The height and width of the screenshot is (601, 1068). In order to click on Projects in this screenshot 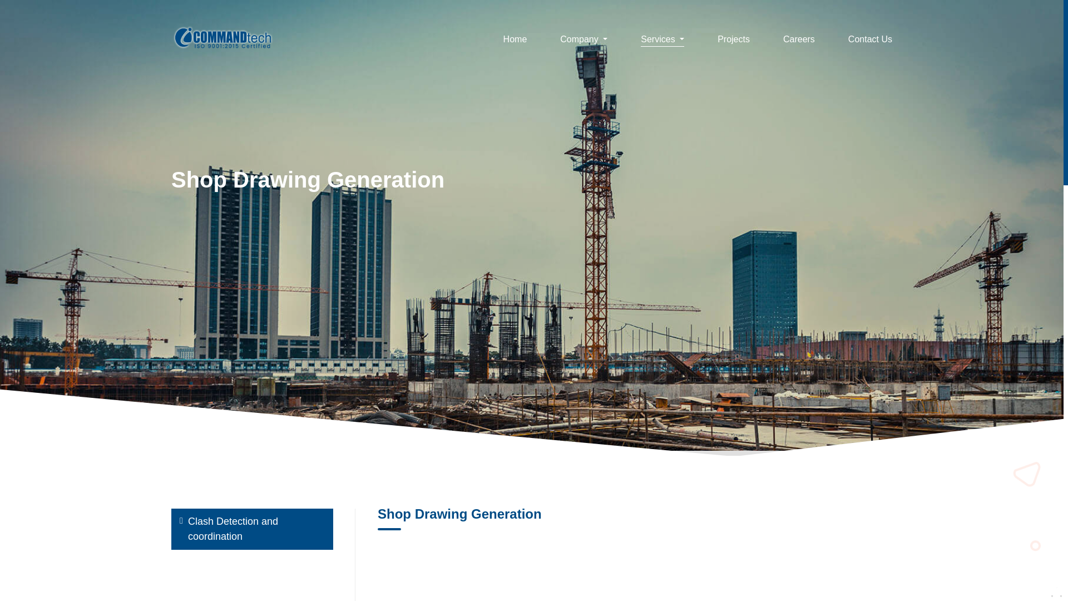, I will do `click(733, 41)`.